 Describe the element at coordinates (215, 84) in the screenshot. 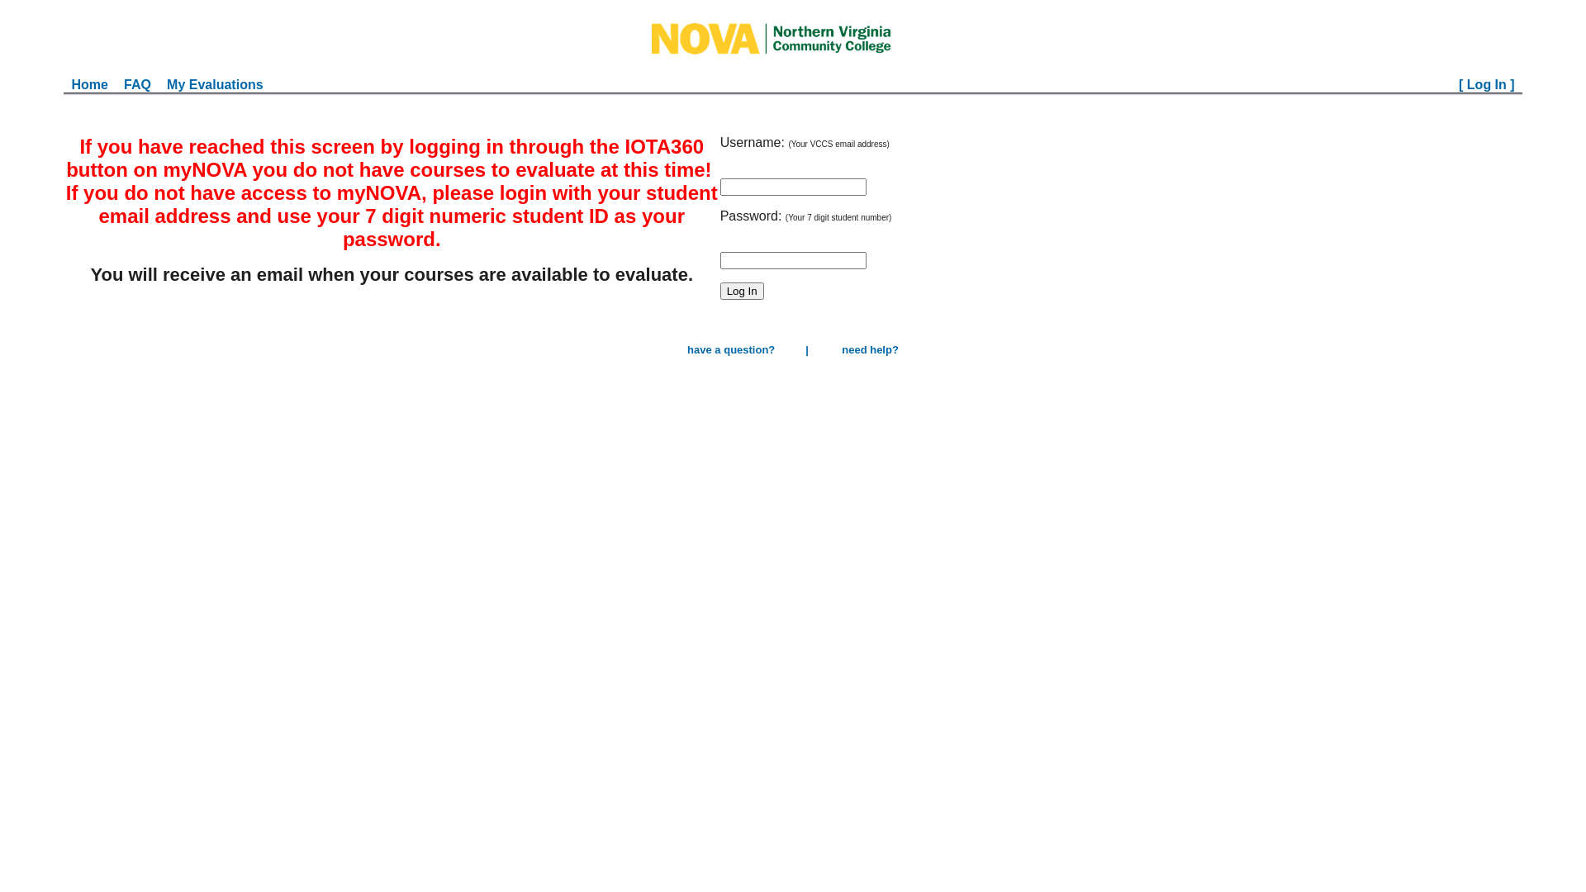

I see `My Evaluations` at that location.